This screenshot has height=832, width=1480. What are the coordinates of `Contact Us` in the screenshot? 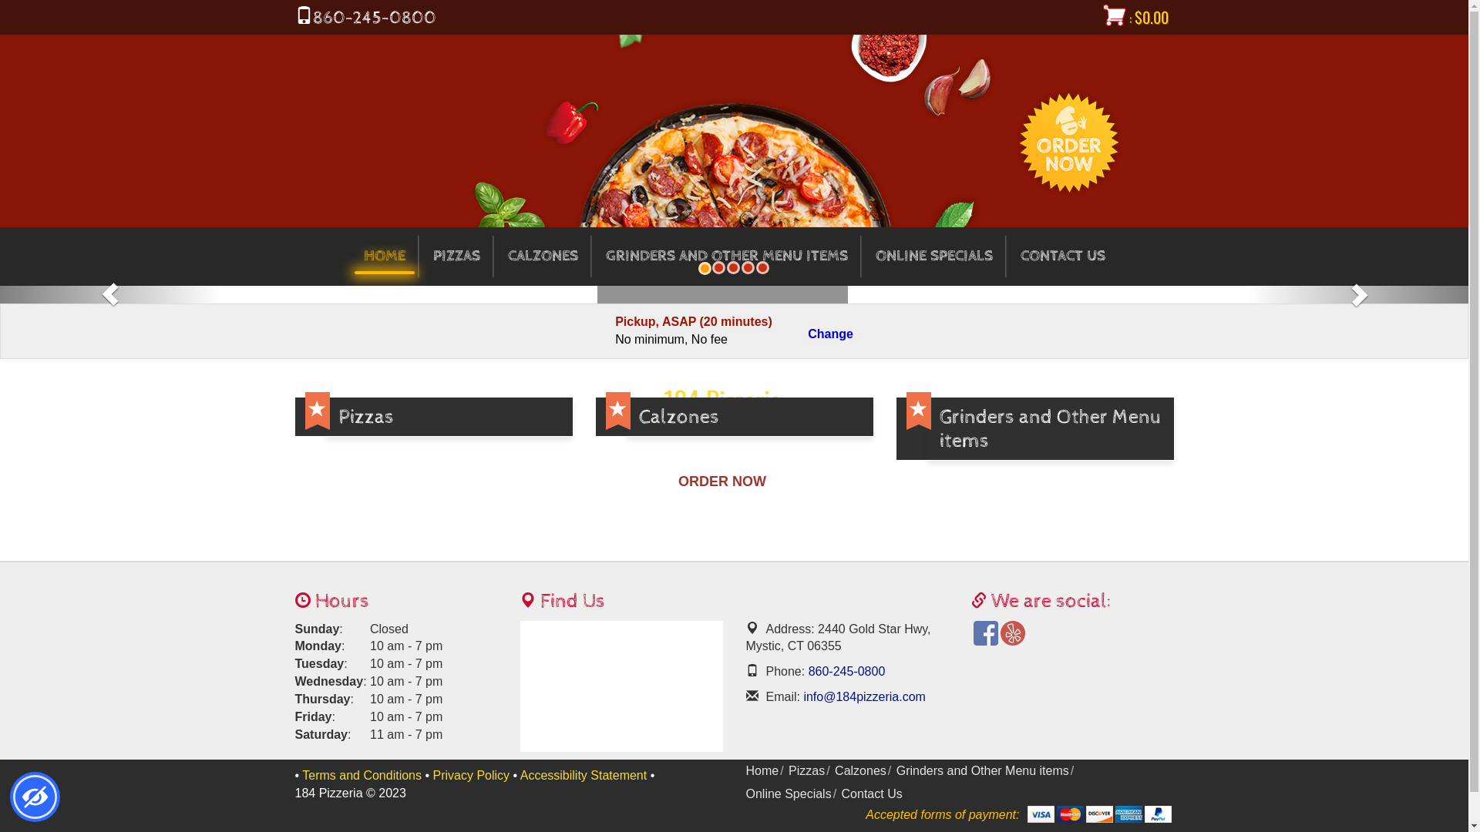 It's located at (873, 793).